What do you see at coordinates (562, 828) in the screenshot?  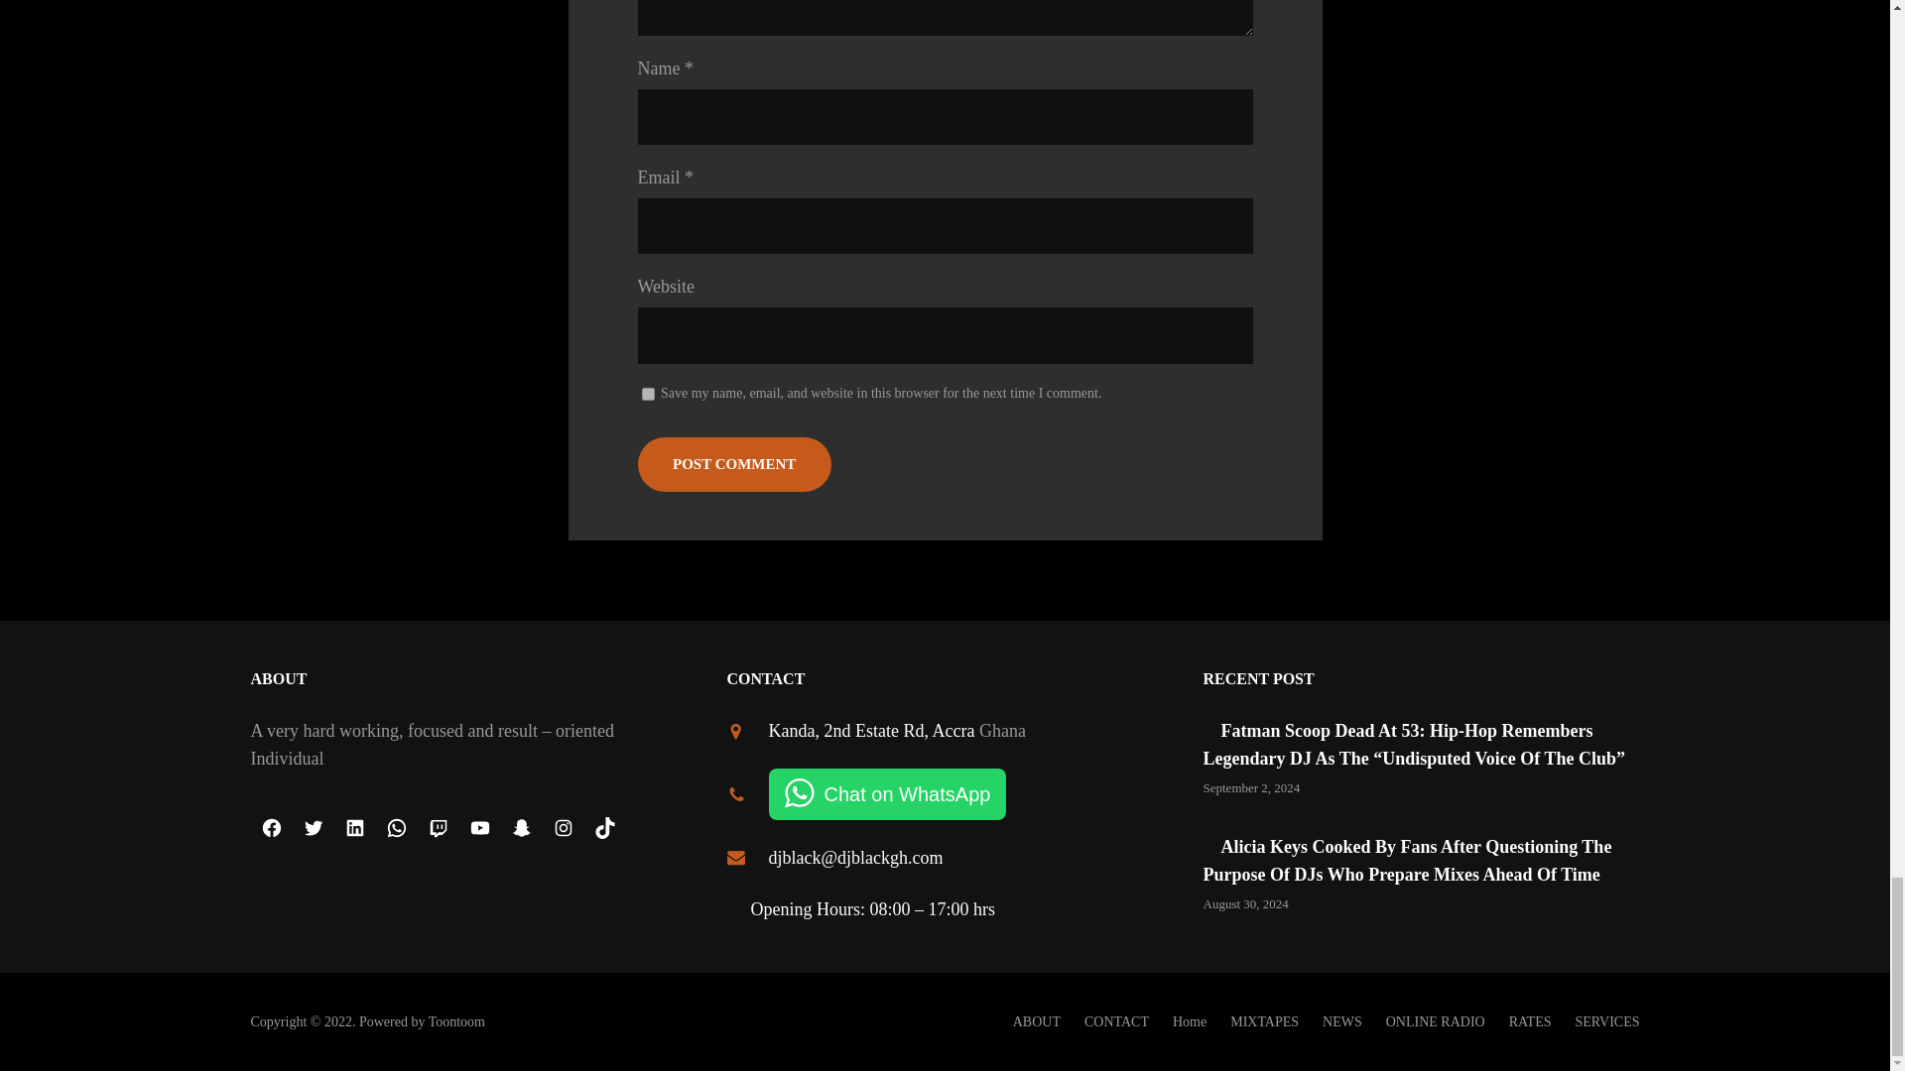 I see `Instagram` at bounding box center [562, 828].